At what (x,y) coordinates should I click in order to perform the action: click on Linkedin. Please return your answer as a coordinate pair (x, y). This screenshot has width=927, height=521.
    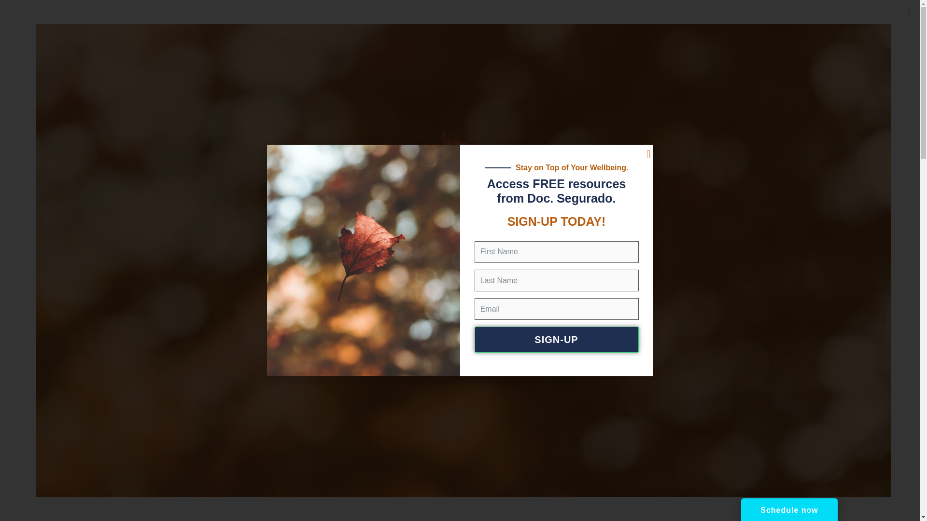
    Looking at the image, I should click on (10, 247).